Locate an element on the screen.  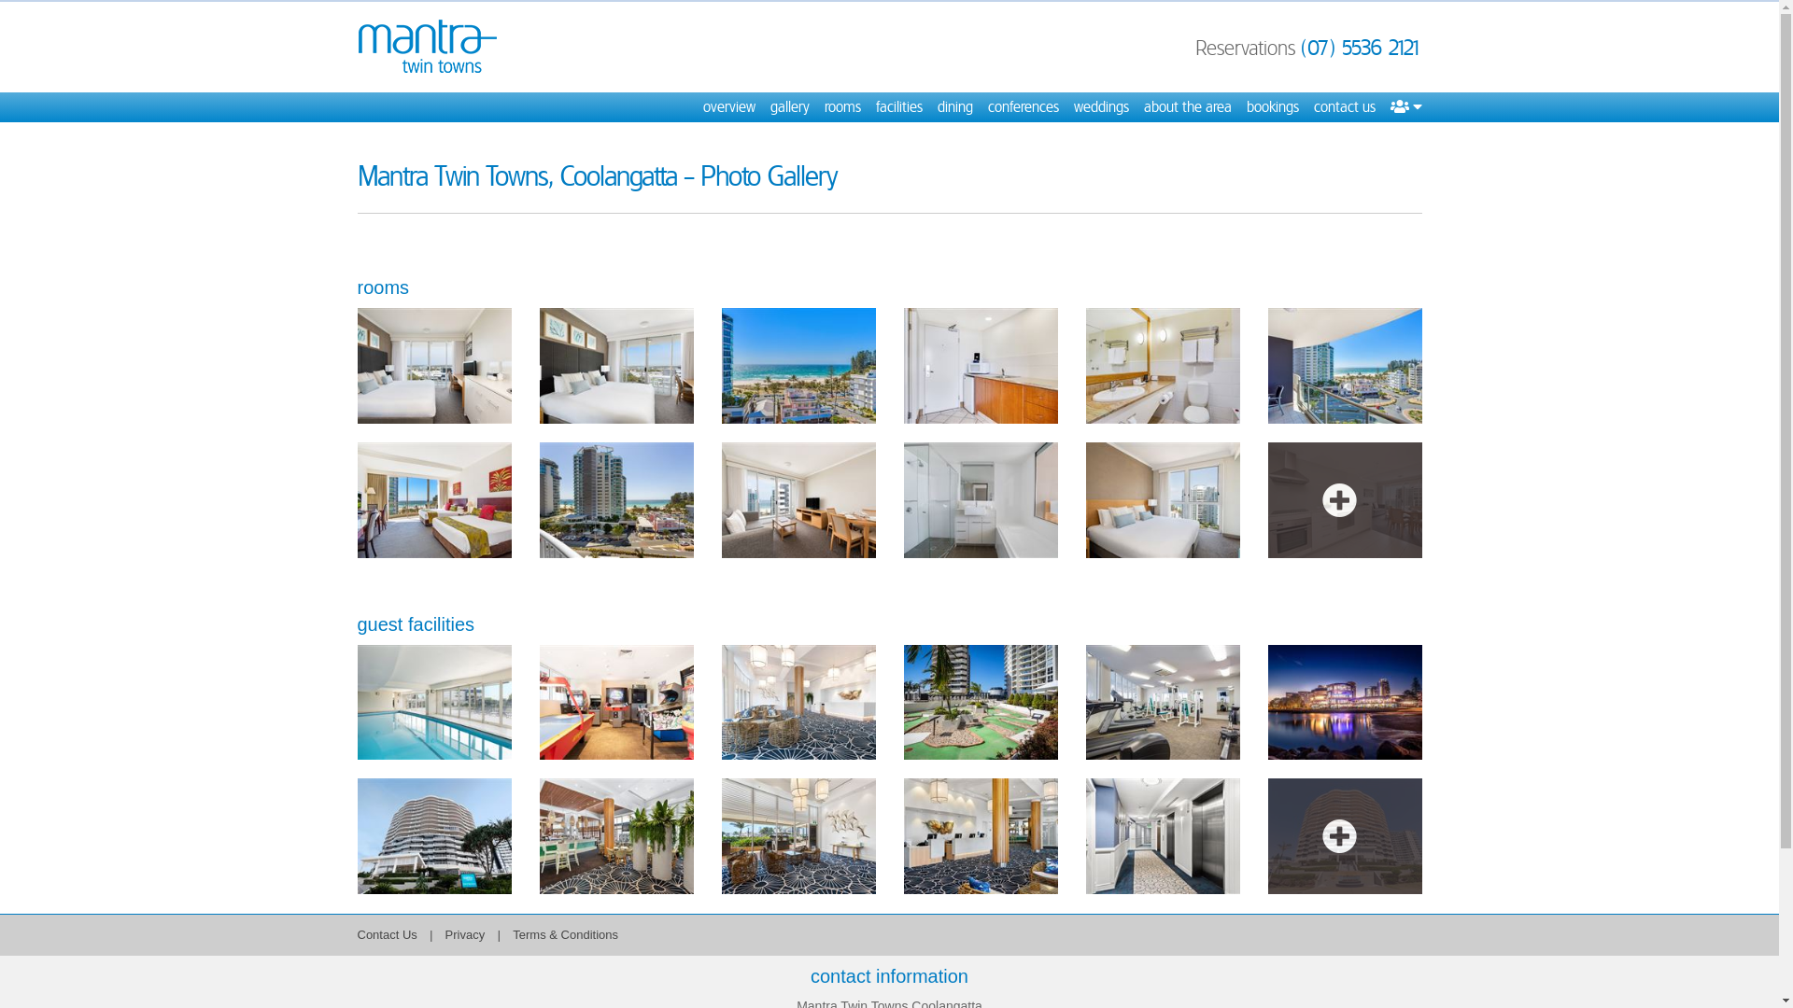
rooms is located at coordinates (842, 107).